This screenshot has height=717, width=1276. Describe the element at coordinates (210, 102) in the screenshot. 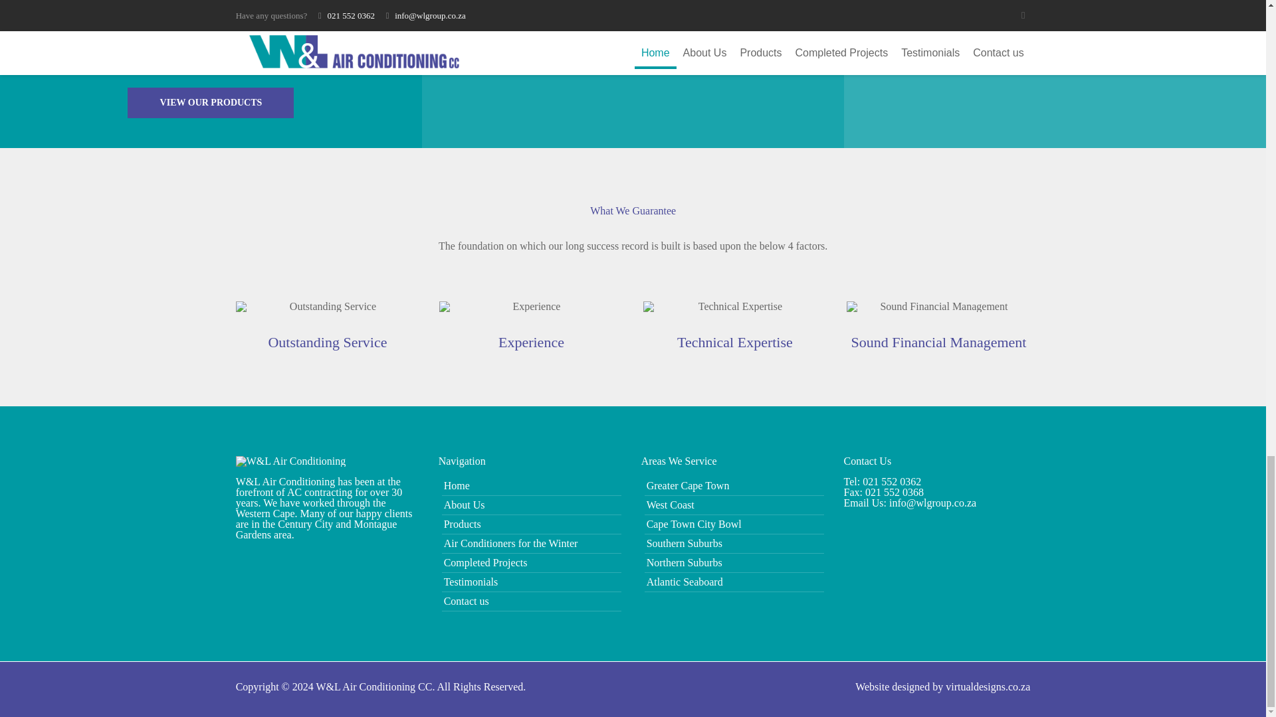

I see `VIEW OUR PRODUCTS` at that location.